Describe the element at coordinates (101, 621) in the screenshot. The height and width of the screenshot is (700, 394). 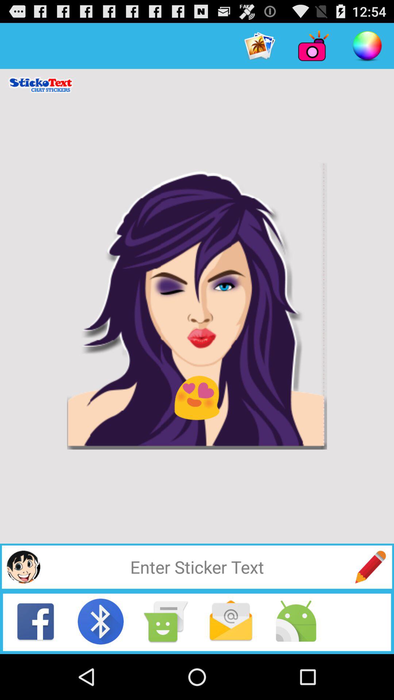
I see `enable bluetooth` at that location.